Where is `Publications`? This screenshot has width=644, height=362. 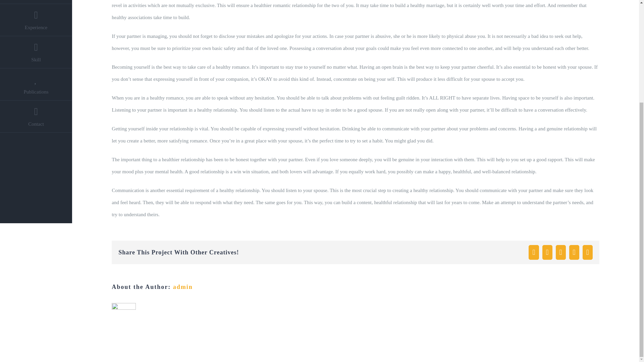
Publications is located at coordinates (36, 84).